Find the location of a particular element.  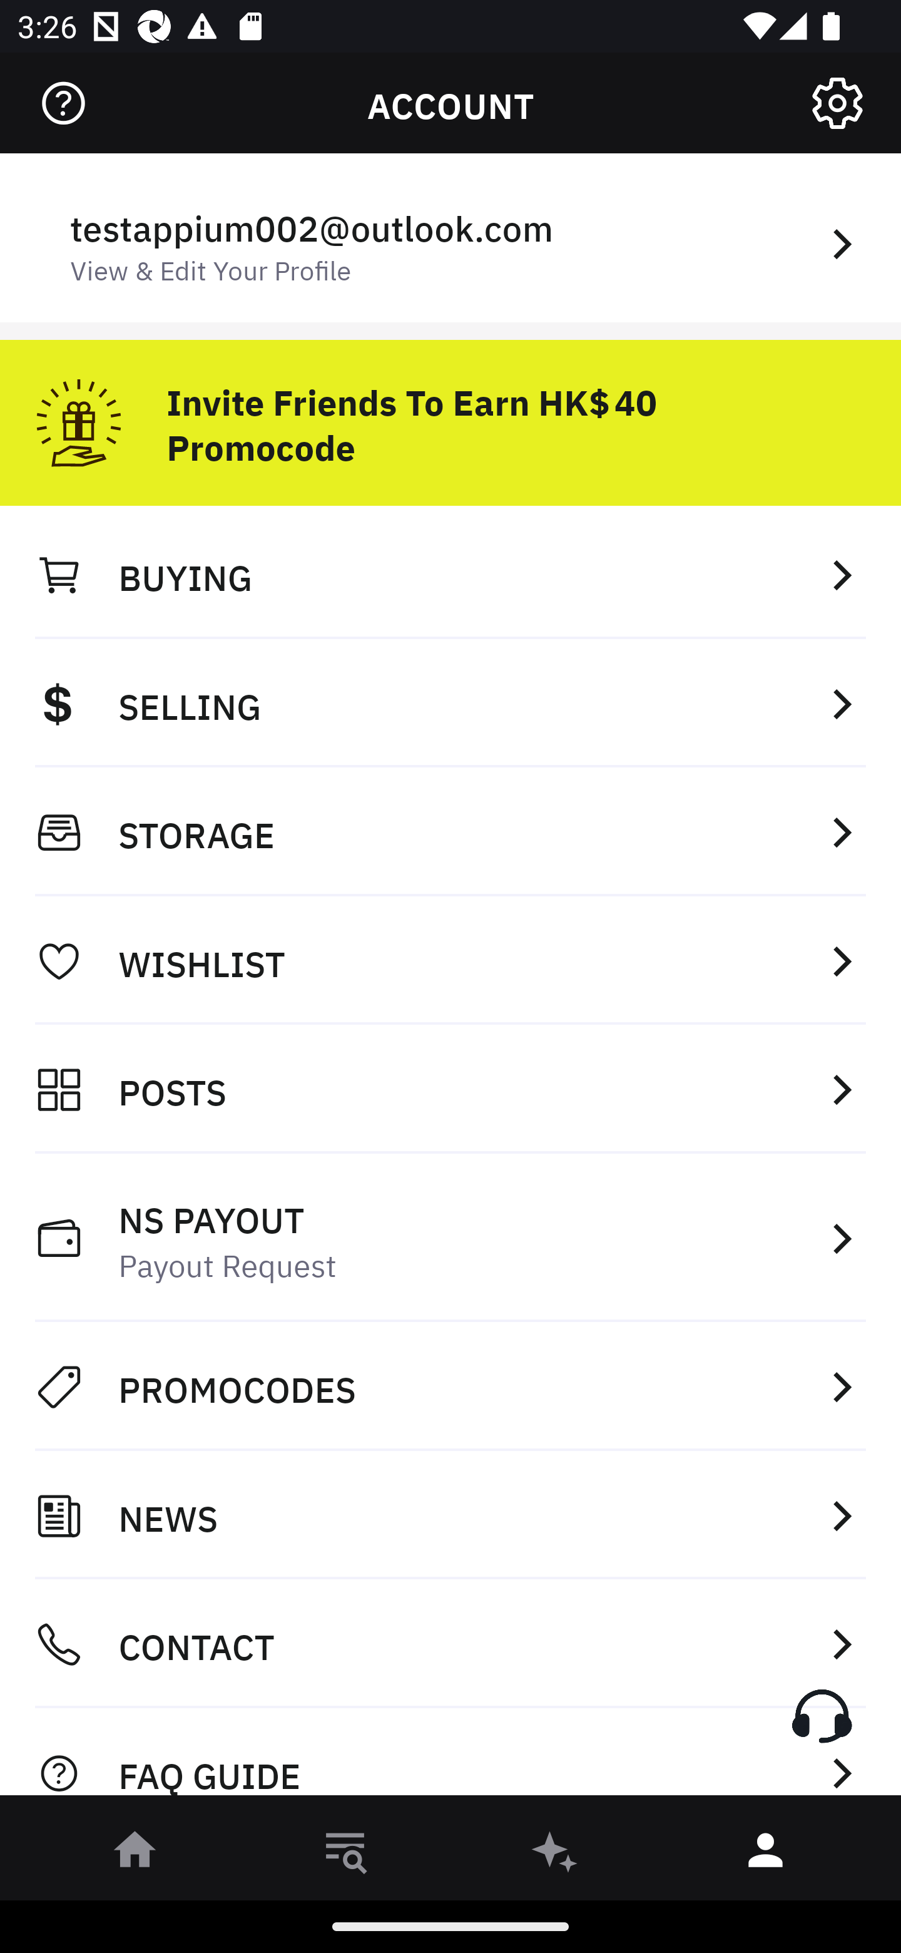

Invite Friends To Earn HK$ 40 Promocode is located at coordinates (450, 414).